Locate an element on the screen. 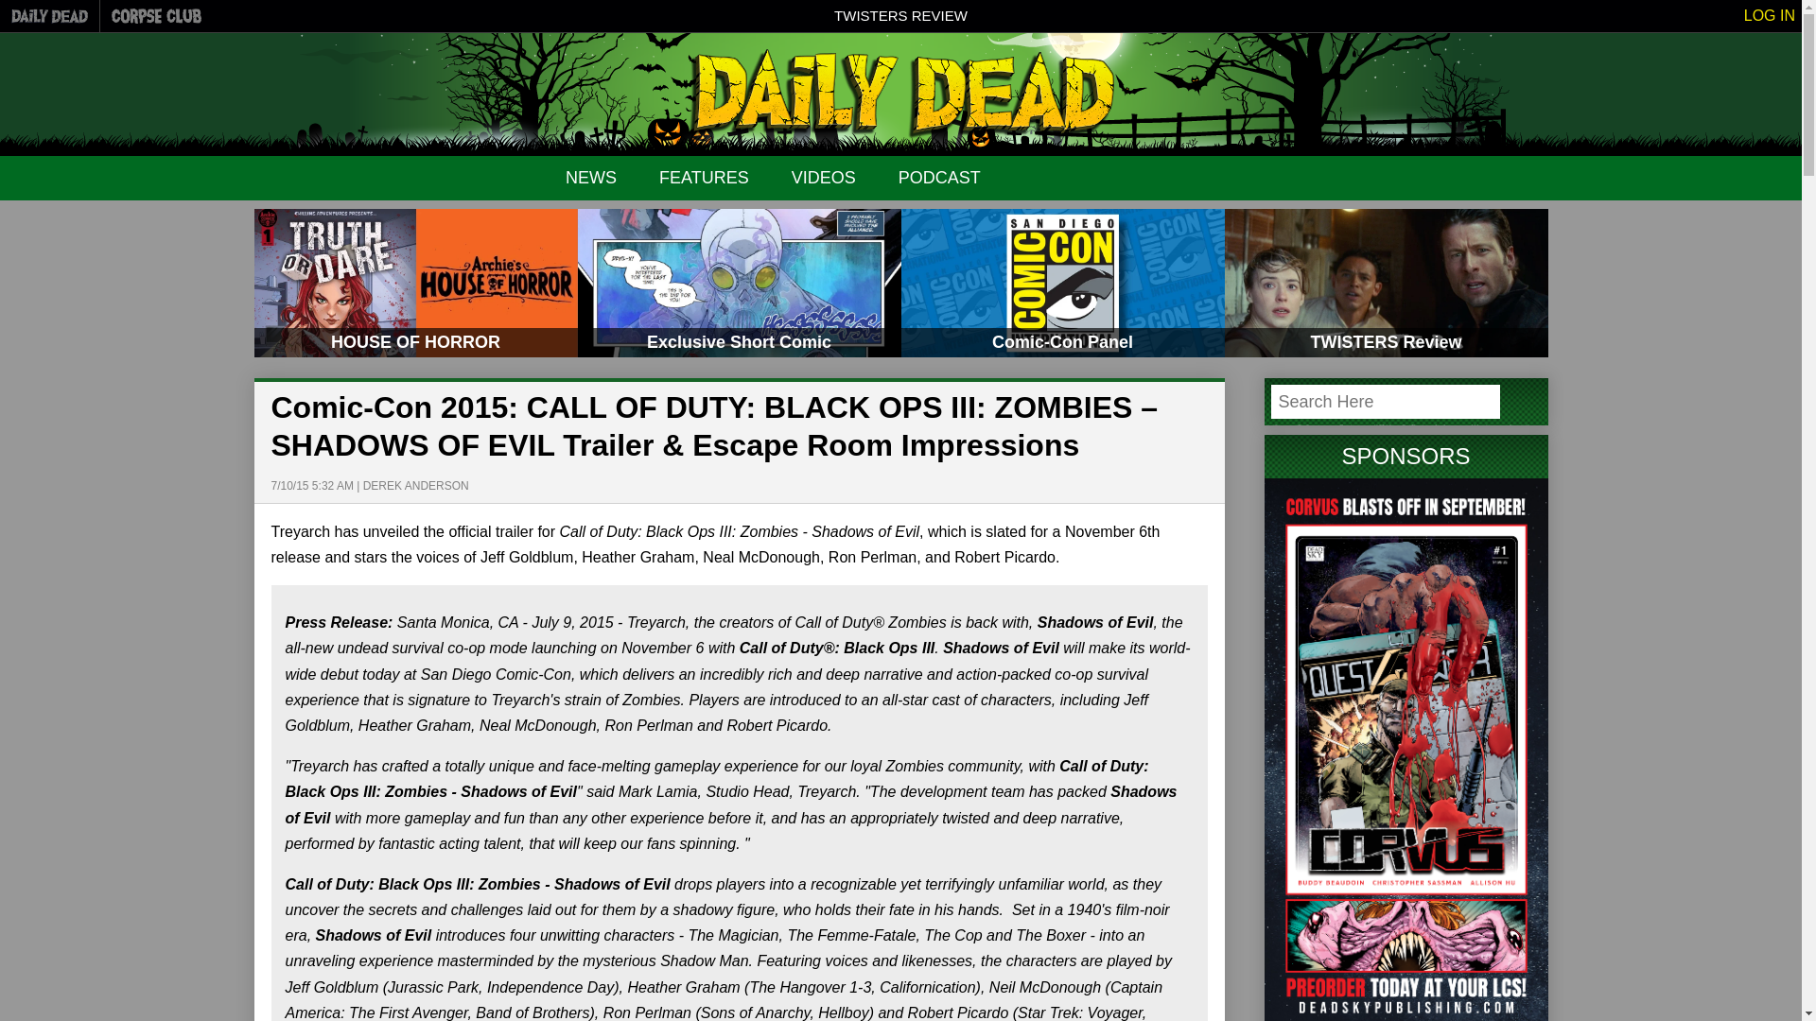 The height and width of the screenshot is (1021, 1816). PODCAST is located at coordinates (939, 178).